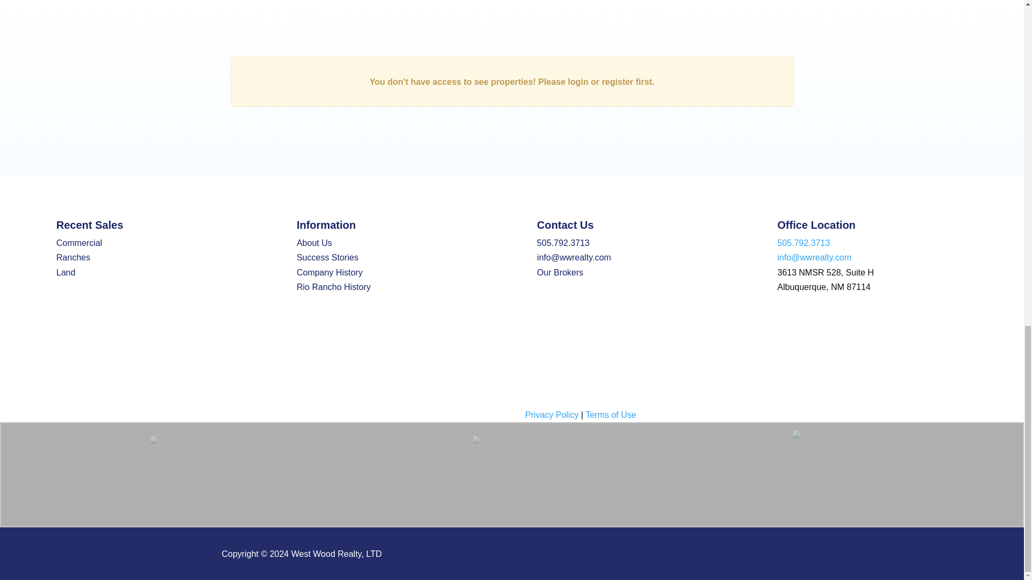 Image resolution: width=1032 pixels, height=580 pixels. I want to click on 505.792.3713, so click(803, 243).